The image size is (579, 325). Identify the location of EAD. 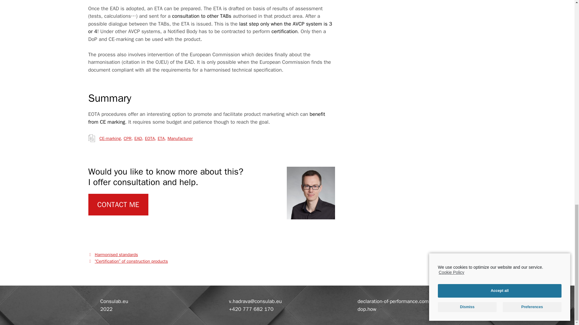
(137, 138).